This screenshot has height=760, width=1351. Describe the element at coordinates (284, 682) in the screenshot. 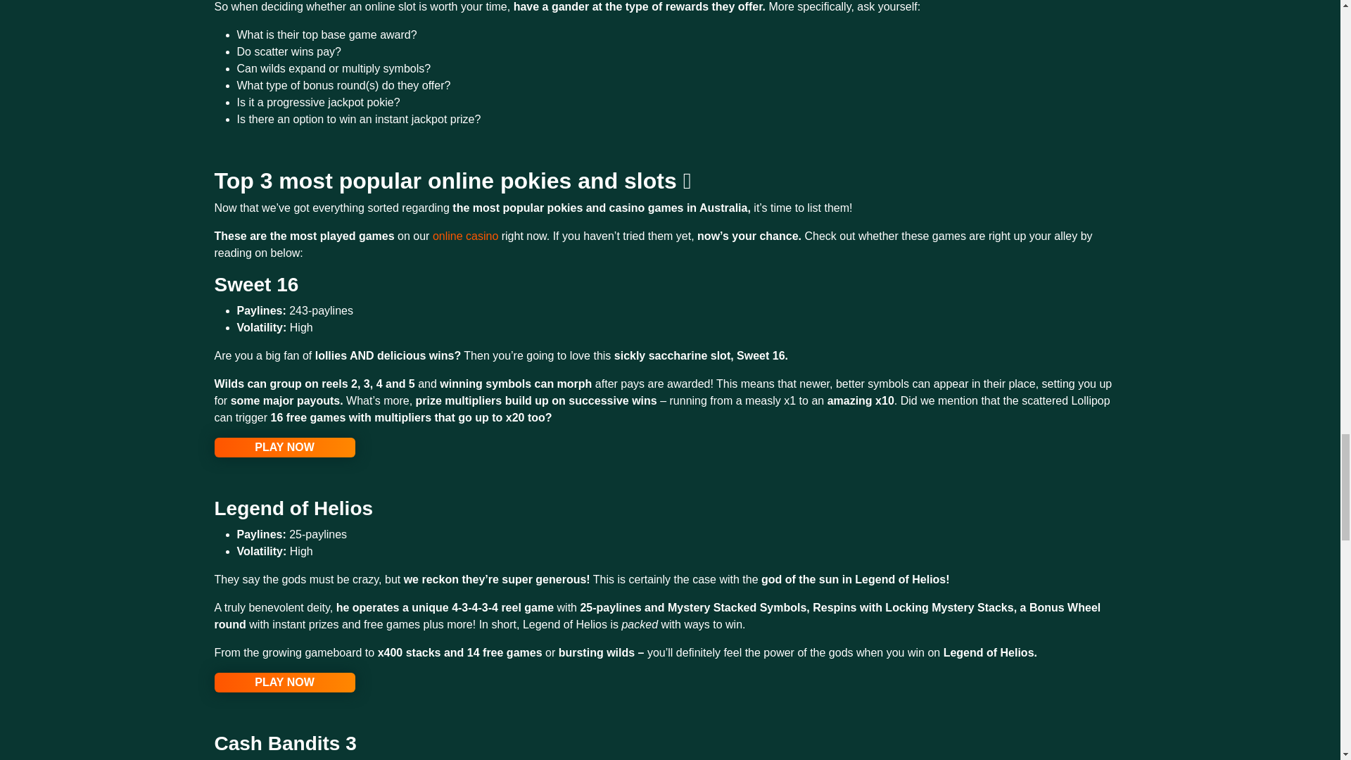

I see `PLAY NOW` at that location.